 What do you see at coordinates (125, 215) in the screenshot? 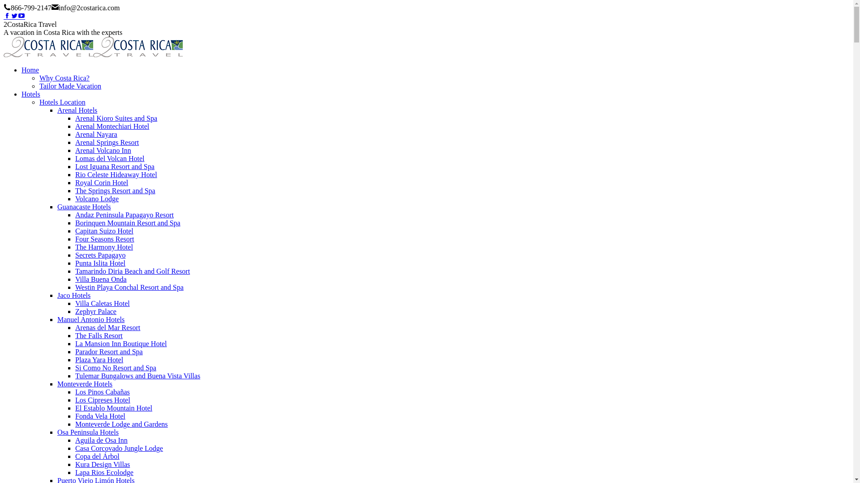
I see `Andaz Peninsula Papagayo Resort` at bounding box center [125, 215].